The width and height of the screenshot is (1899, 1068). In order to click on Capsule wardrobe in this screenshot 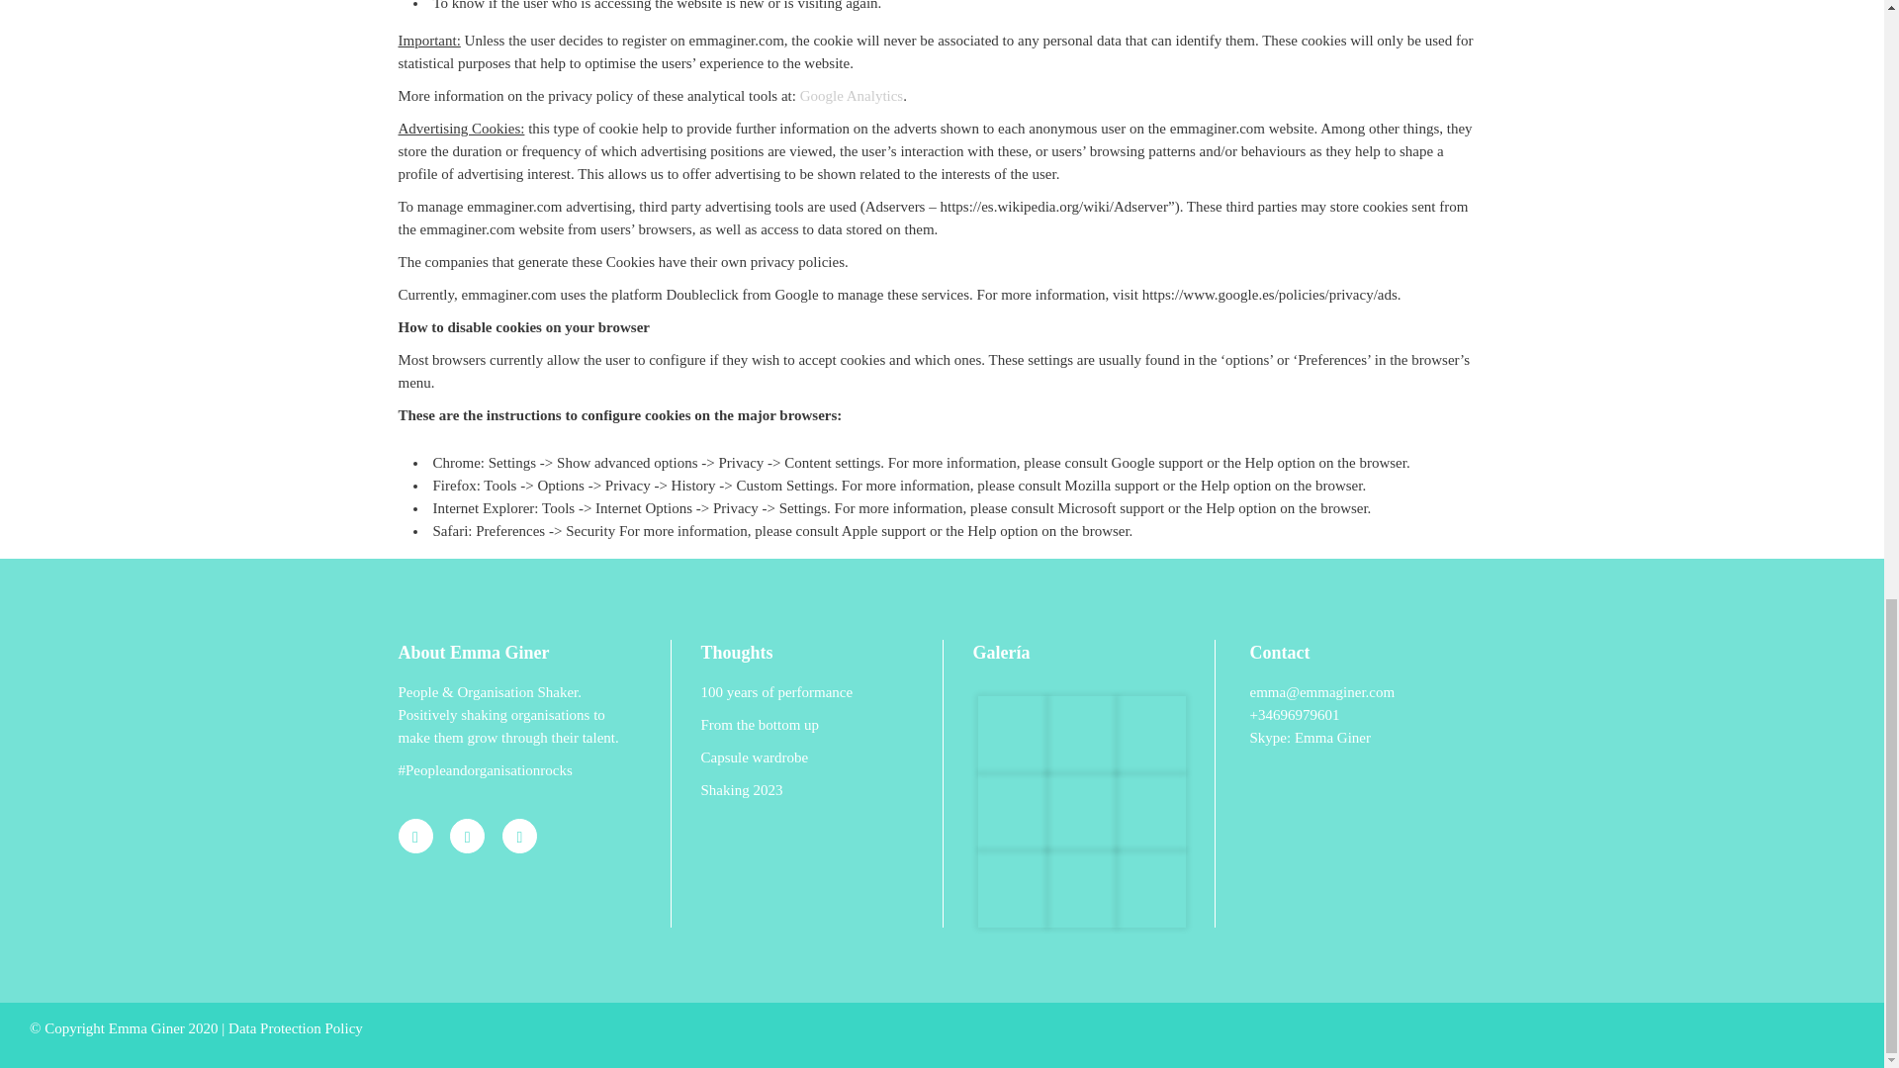, I will do `click(805, 757)`.